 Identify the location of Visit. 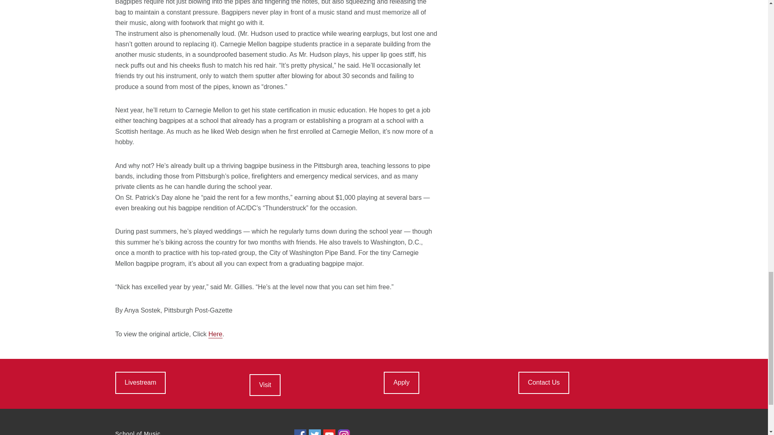
(264, 385).